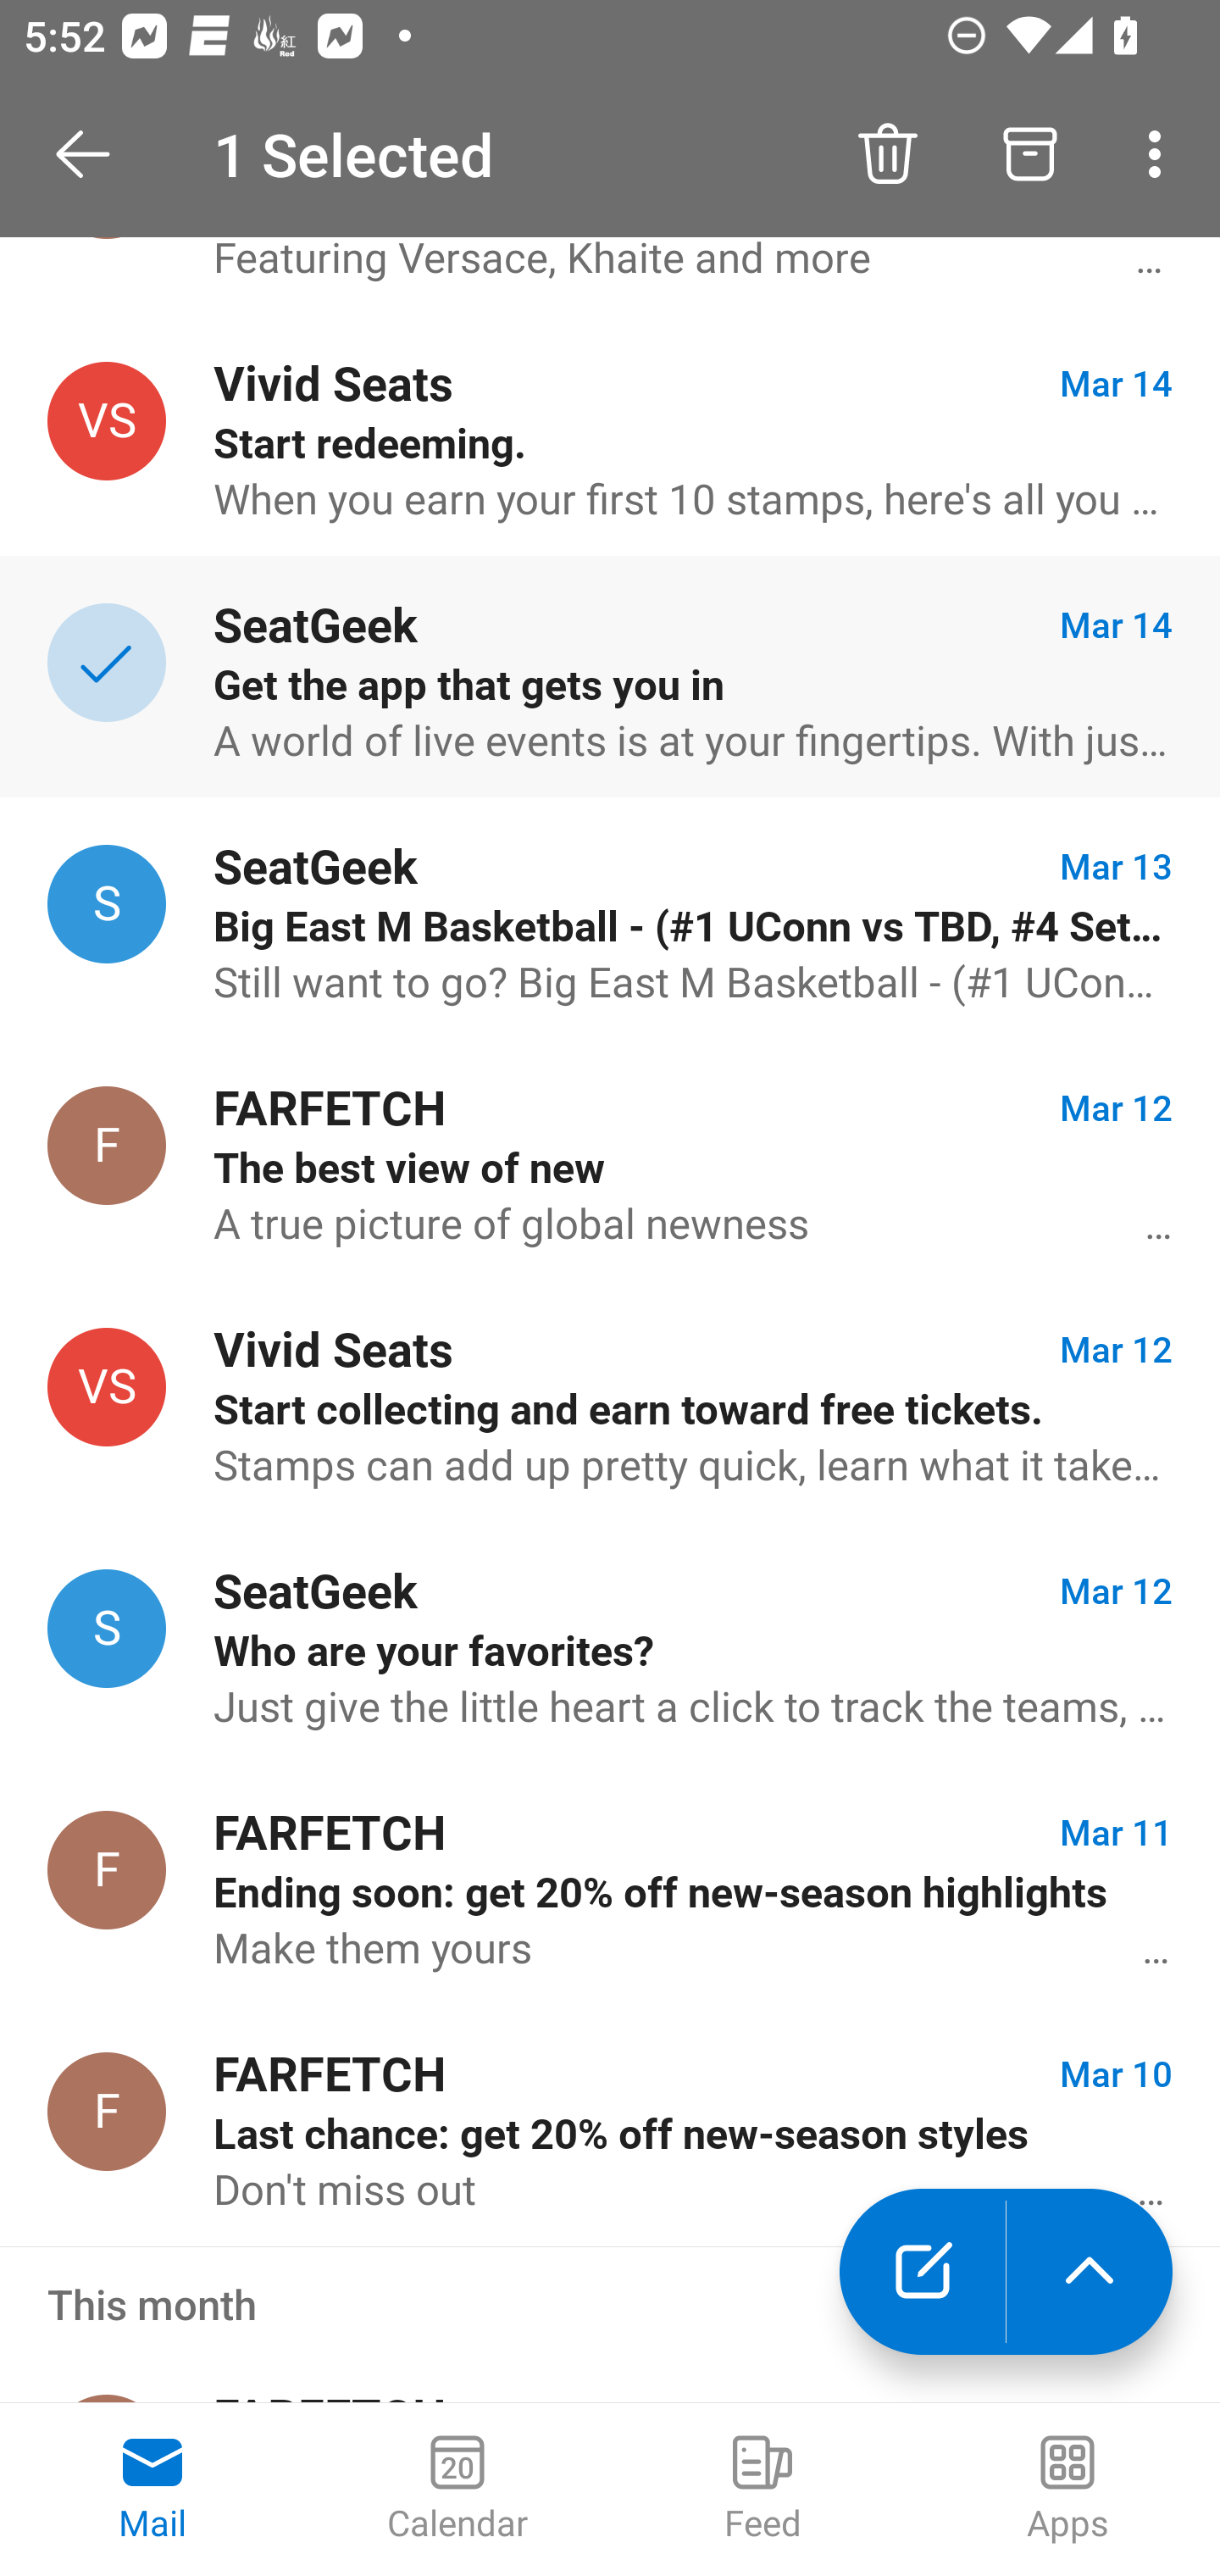  What do you see at coordinates (107, 903) in the screenshot?
I see `SeatGeek, events@seatgeek.com` at bounding box center [107, 903].